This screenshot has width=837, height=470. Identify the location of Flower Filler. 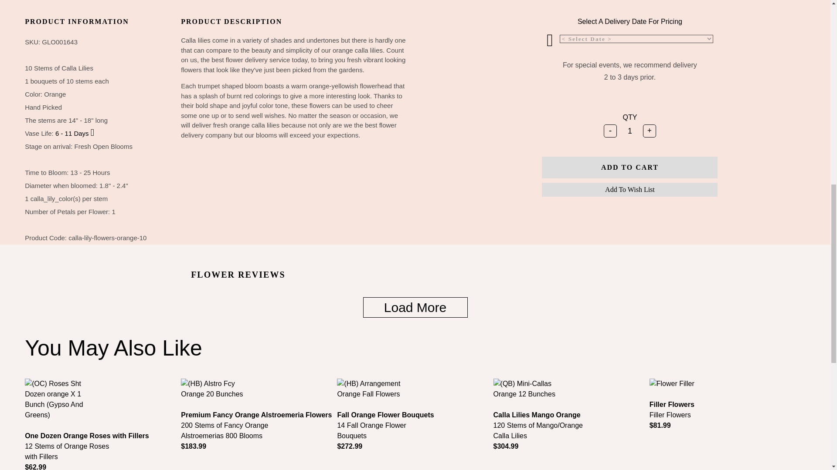
(672, 384).